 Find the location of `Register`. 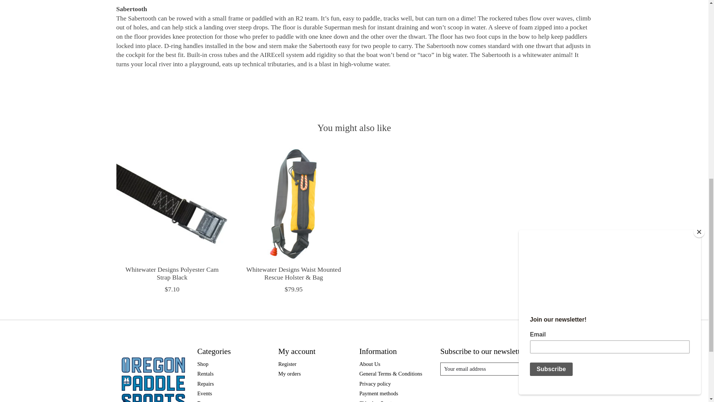

Register is located at coordinates (287, 364).